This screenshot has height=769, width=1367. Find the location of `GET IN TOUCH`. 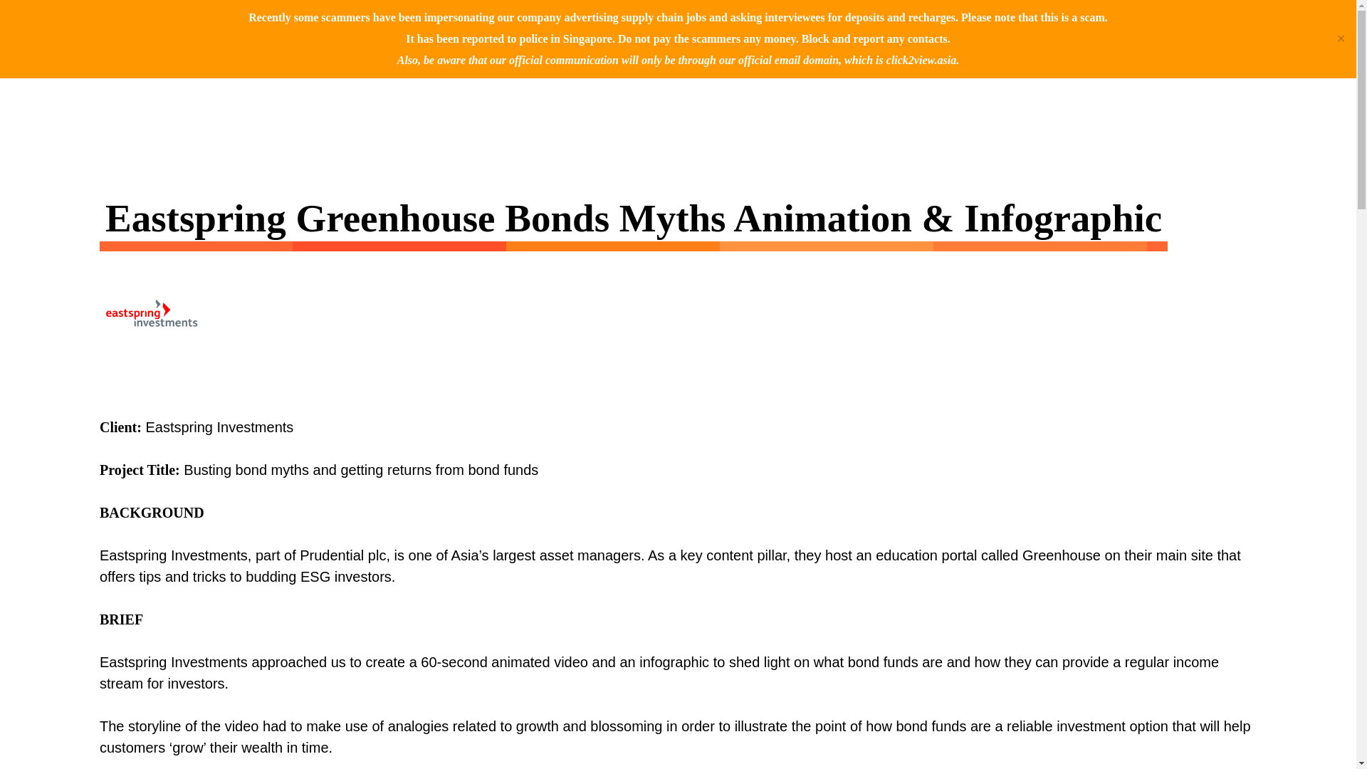

GET IN TOUCH is located at coordinates (1052, 29).